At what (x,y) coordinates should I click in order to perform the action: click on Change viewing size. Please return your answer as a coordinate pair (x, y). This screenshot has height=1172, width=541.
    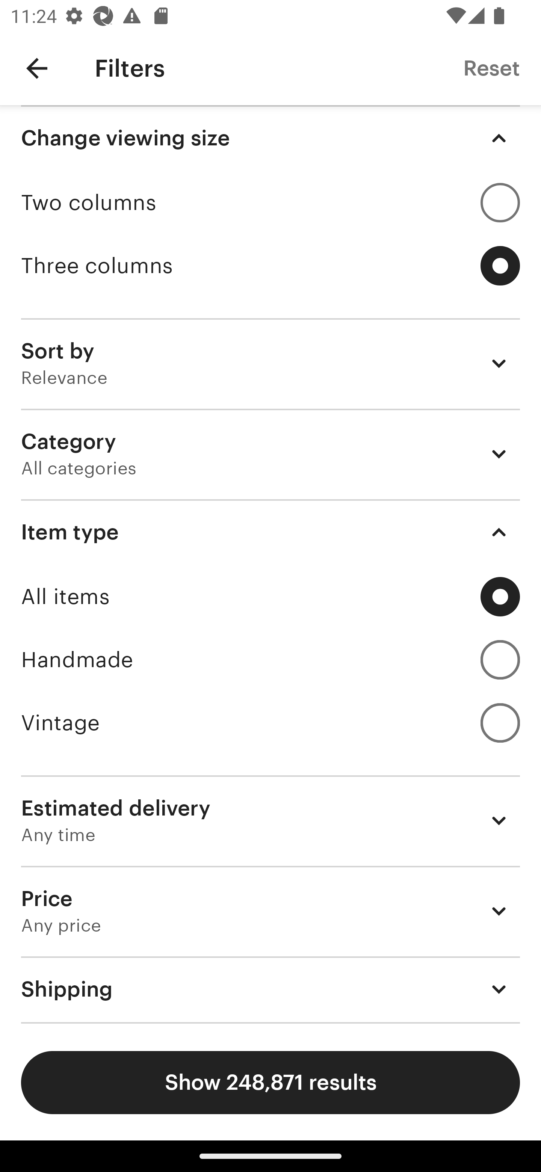
    Looking at the image, I should click on (270, 138).